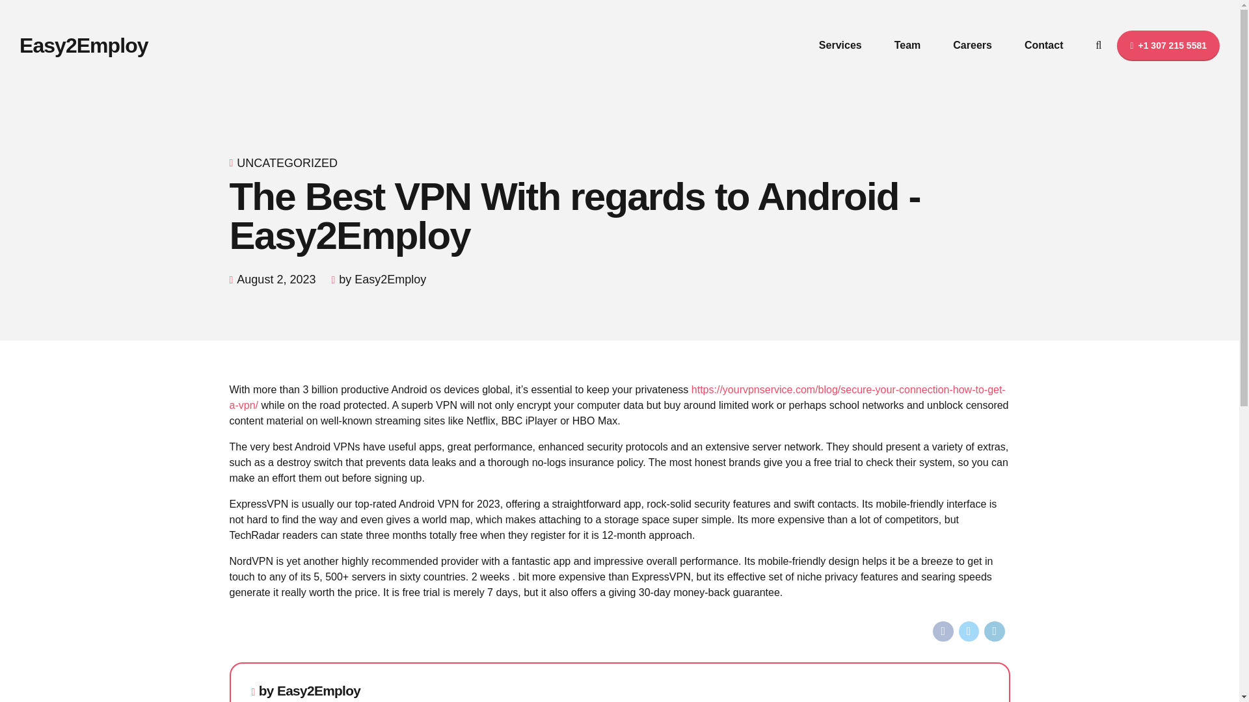 The image size is (1249, 702). What do you see at coordinates (310, 691) in the screenshot?
I see `by Easy2Employ` at bounding box center [310, 691].